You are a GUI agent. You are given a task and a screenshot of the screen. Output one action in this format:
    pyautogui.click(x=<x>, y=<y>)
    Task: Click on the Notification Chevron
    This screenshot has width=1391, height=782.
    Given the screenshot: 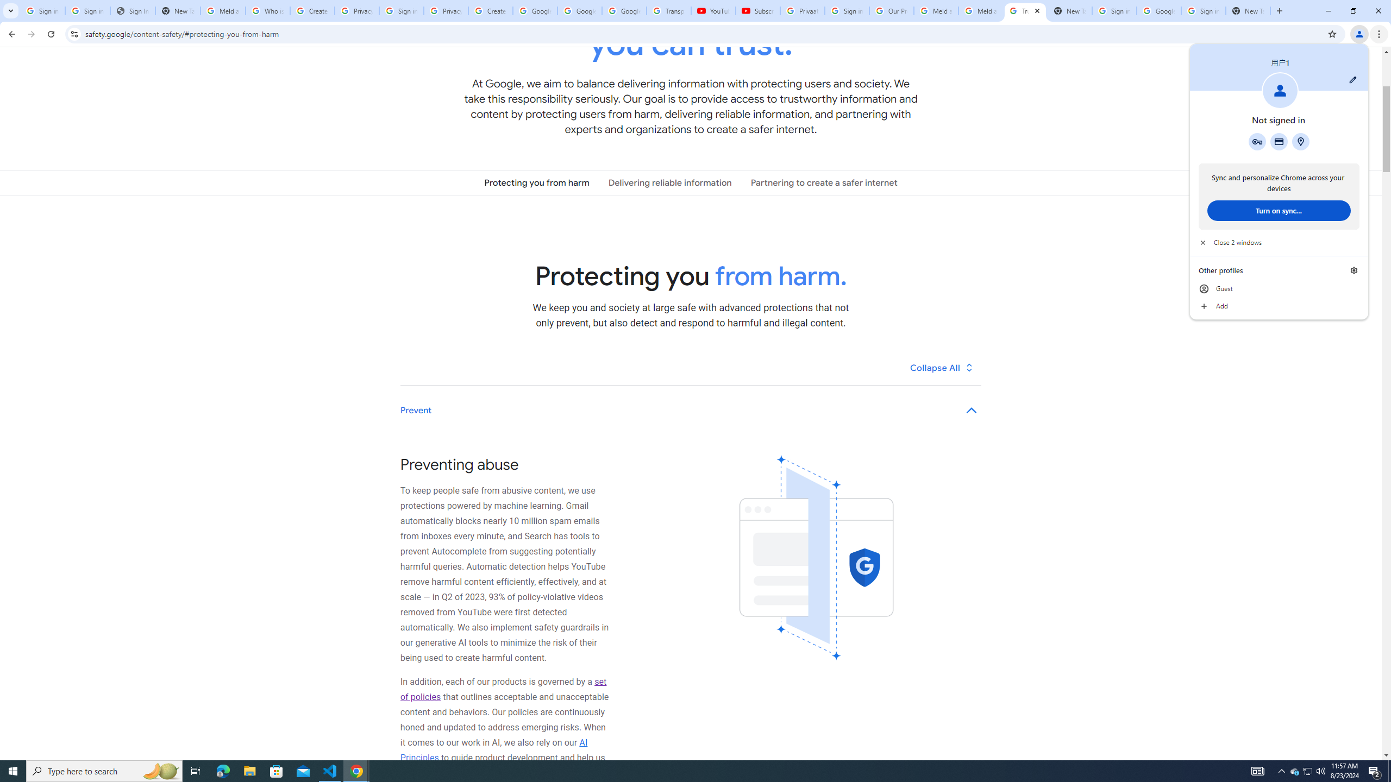 What is the action you would take?
    pyautogui.click(x=1281, y=771)
    